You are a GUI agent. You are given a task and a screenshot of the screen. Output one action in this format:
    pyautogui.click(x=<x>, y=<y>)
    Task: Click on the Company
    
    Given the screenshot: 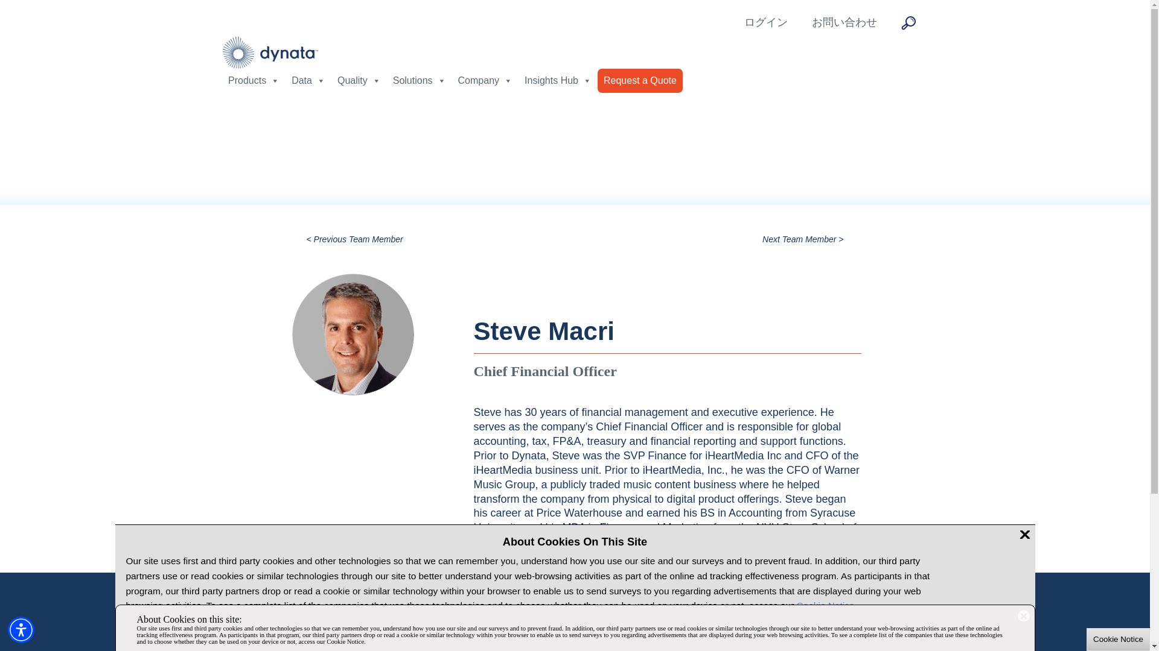 What is the action you would take?
    pyautogui.click(x=485, y=81)
    